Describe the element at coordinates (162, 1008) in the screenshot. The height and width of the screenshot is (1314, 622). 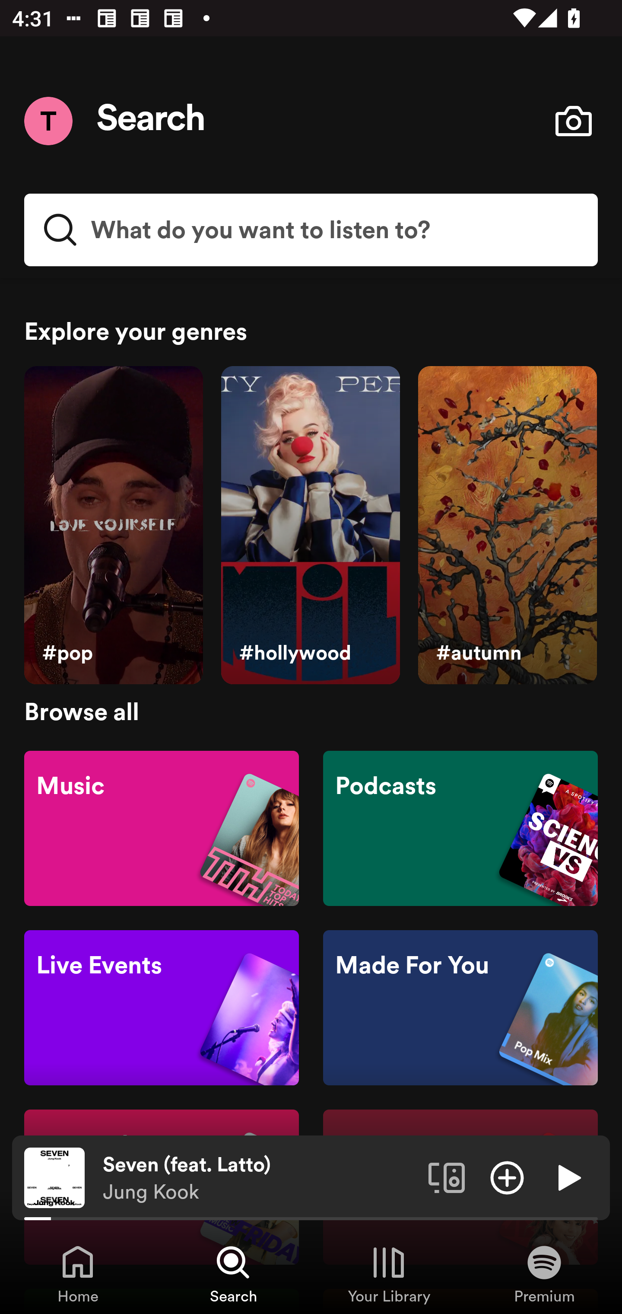
I see `Live Events` at that location.